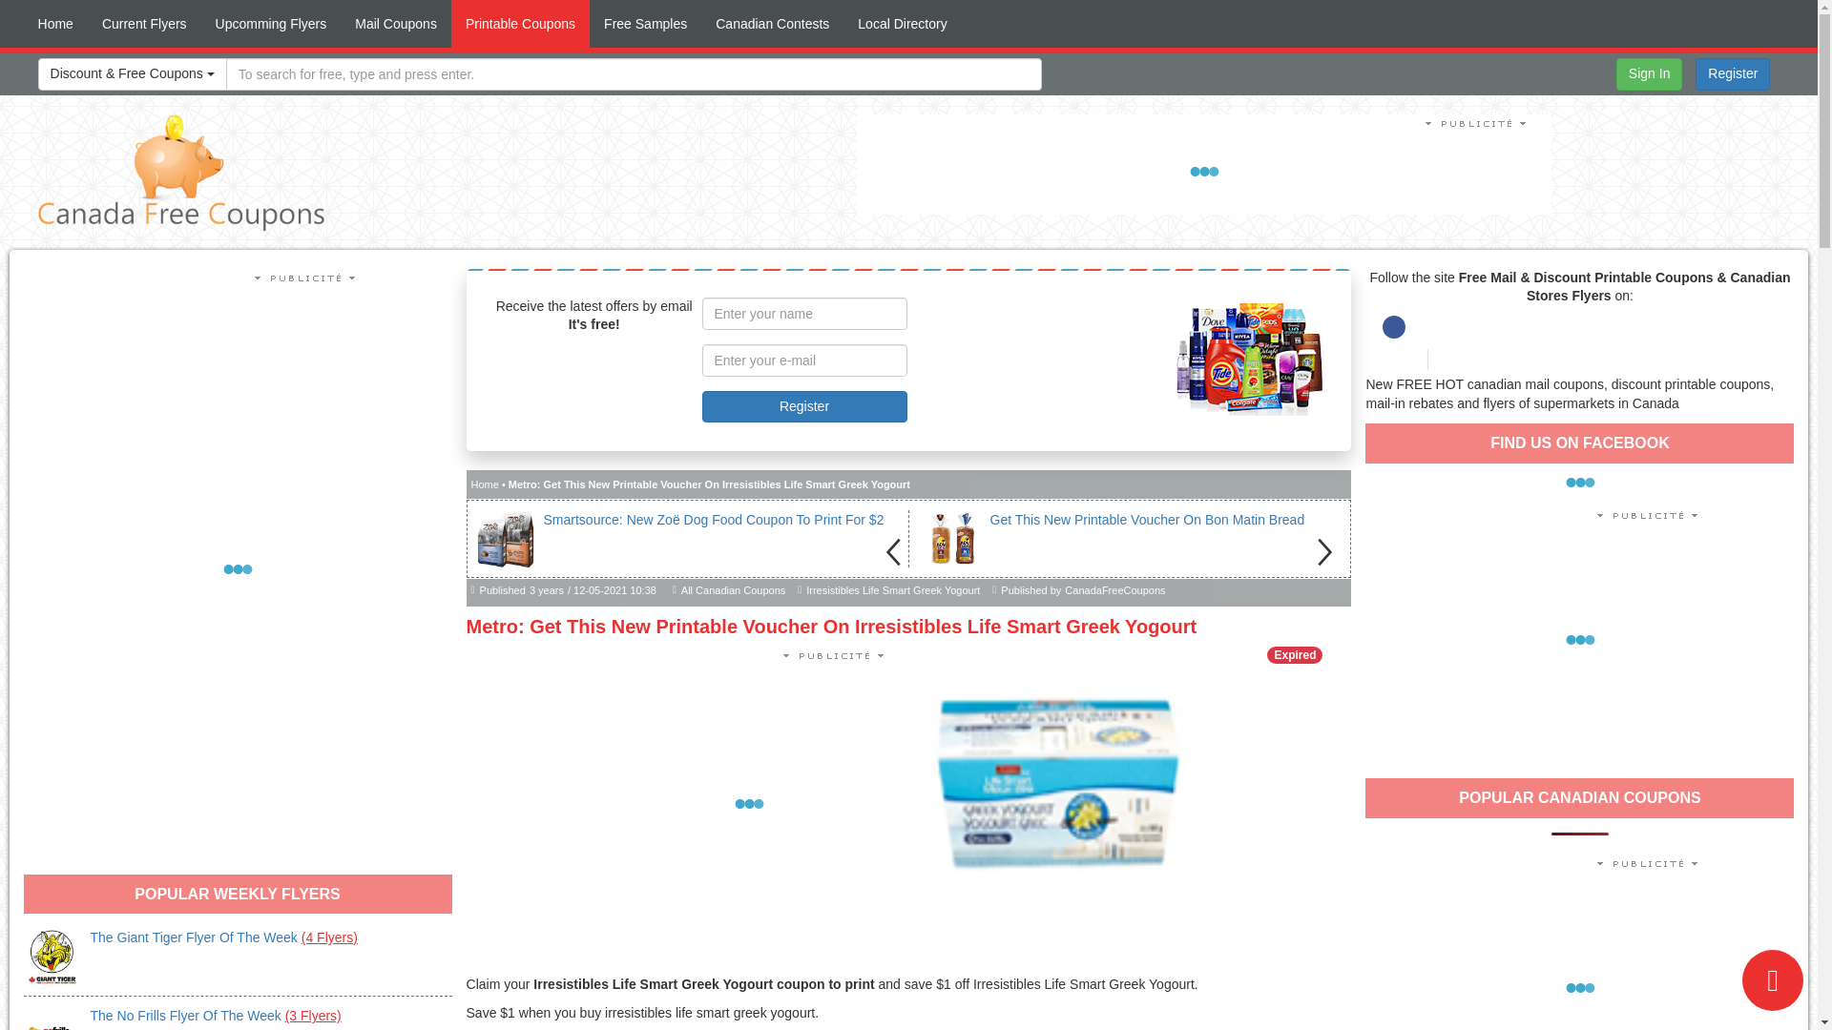  I want to click on Sign In, so click(1649, 74).